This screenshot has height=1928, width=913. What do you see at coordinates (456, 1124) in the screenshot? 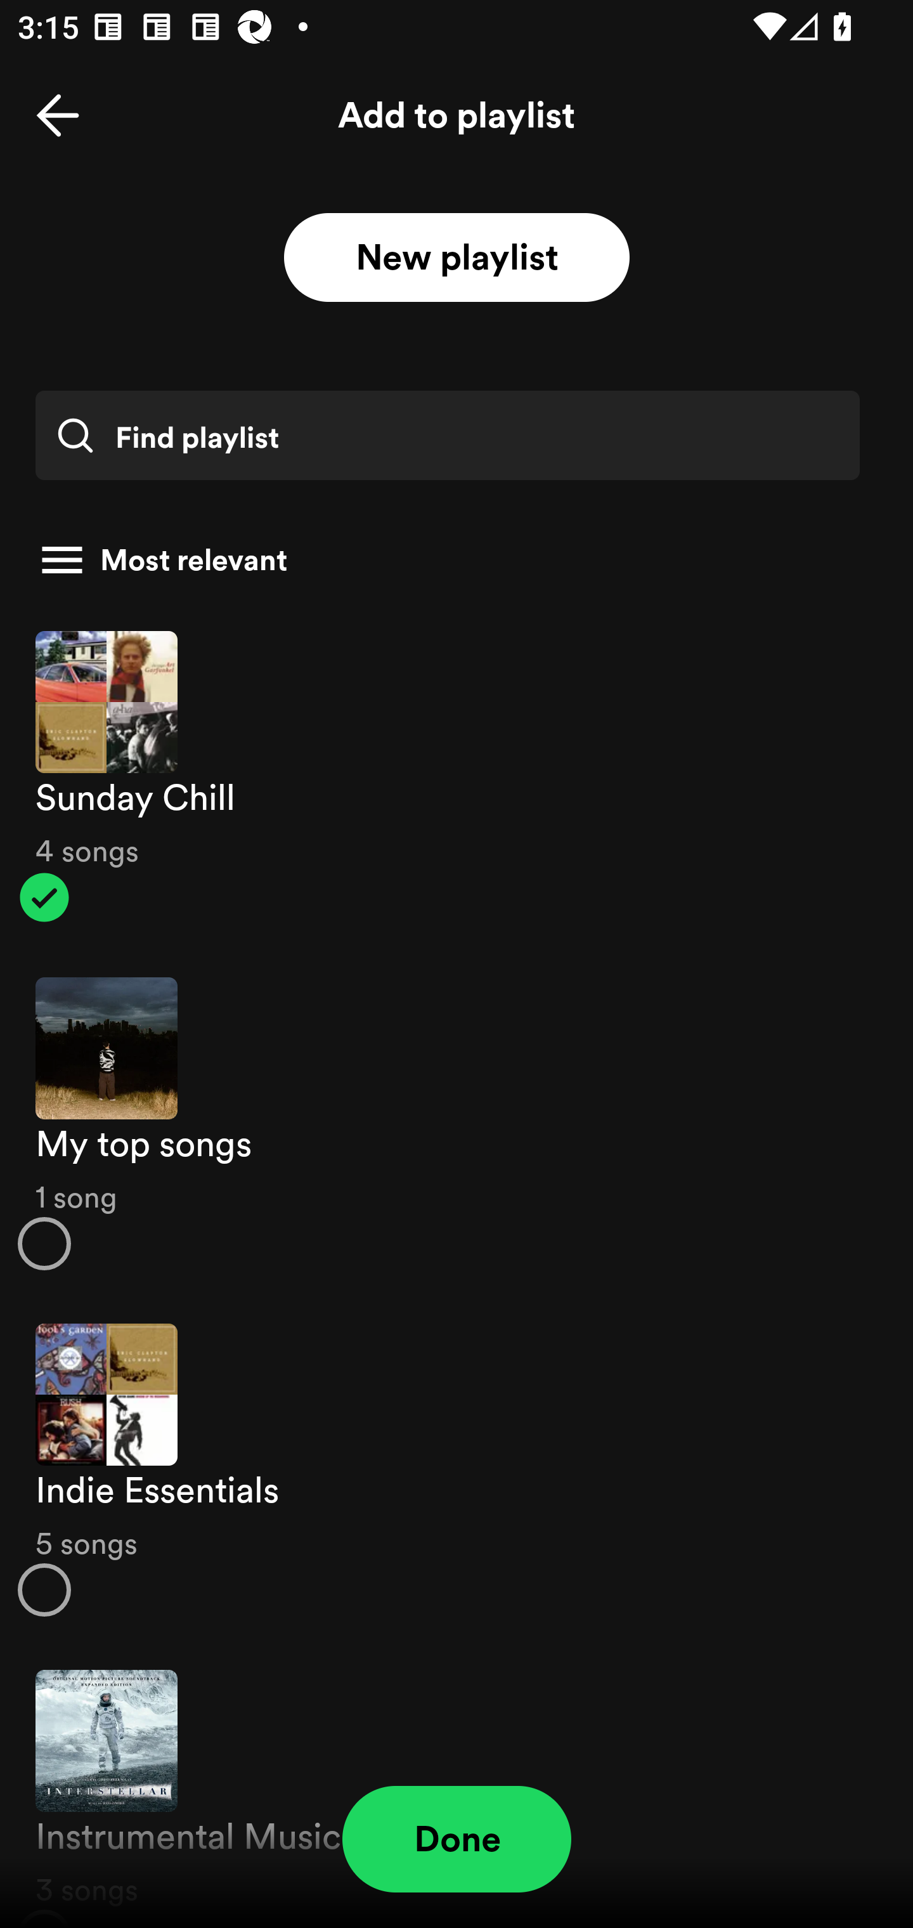
I see `My top songs 1 song` at bounding box center [456, 1124].